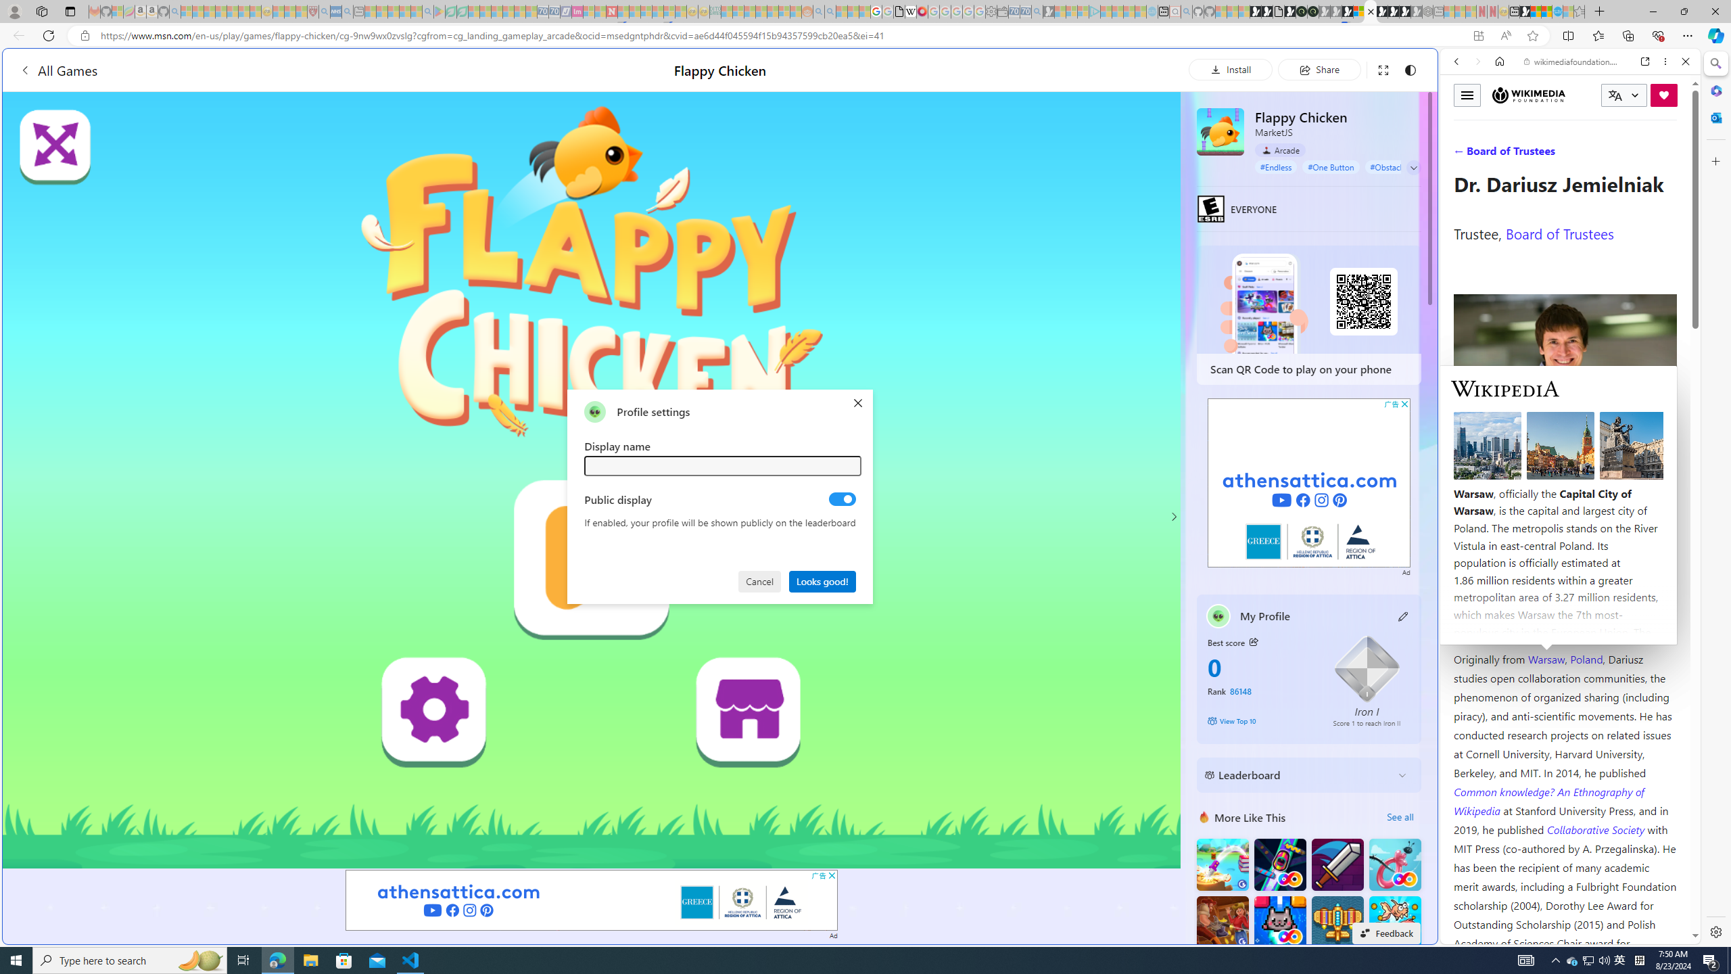 The height and width of the screenshot is (974, 1731). I want to click on Wiktionary, so click(1565, 453).